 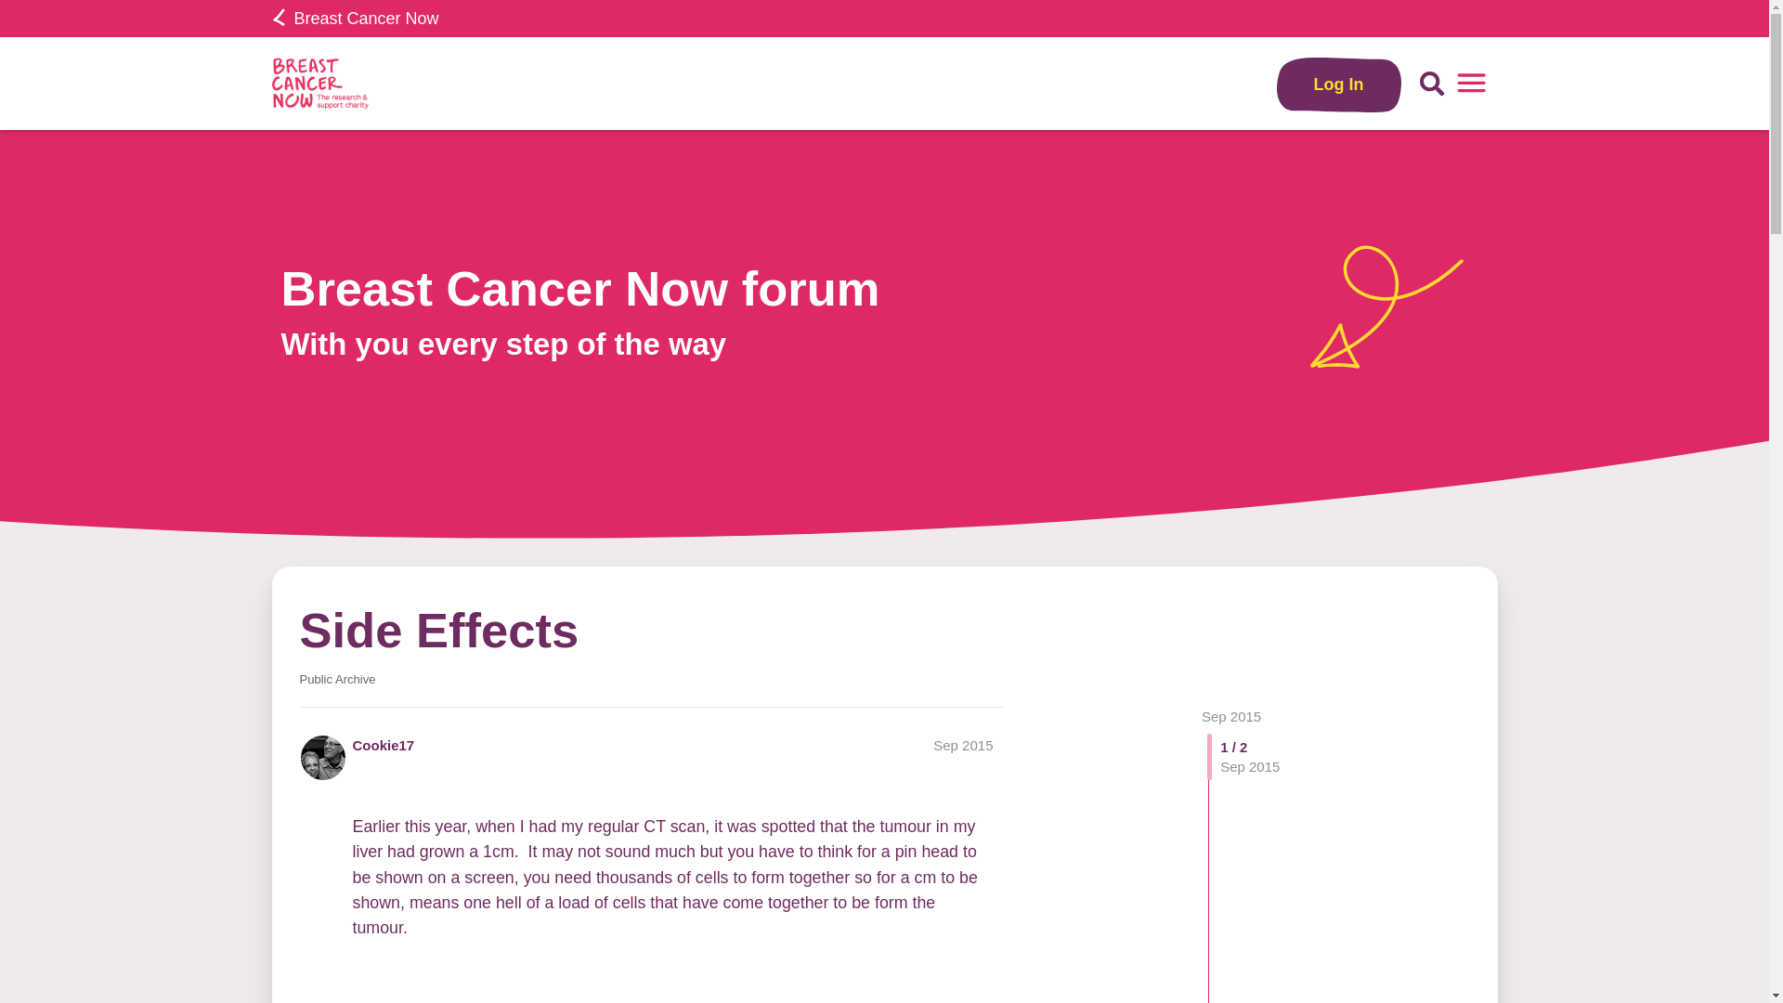 What do you see at coordinates (1231, 715) in the screenshot?
I see `Sep 2015` at bounding box center [1231, 715].